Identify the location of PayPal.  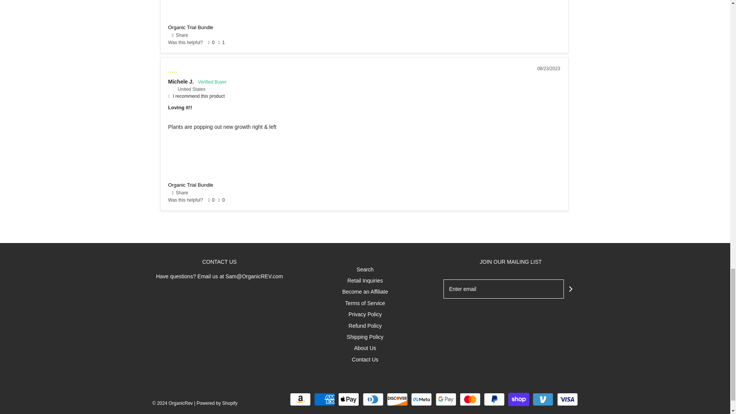
(494, 399).